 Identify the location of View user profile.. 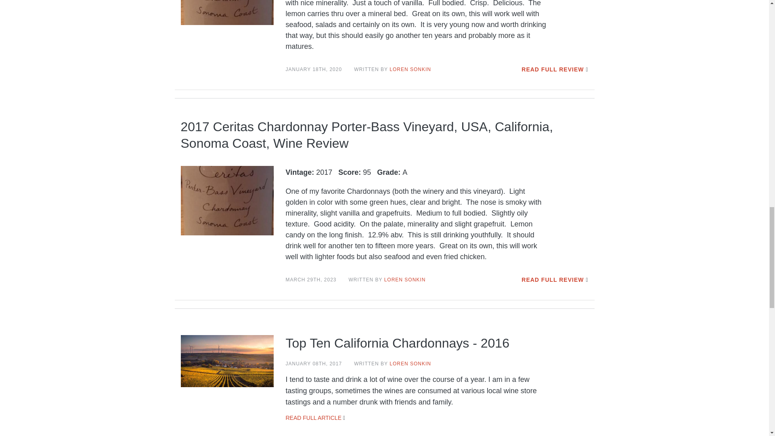
(410, 364).